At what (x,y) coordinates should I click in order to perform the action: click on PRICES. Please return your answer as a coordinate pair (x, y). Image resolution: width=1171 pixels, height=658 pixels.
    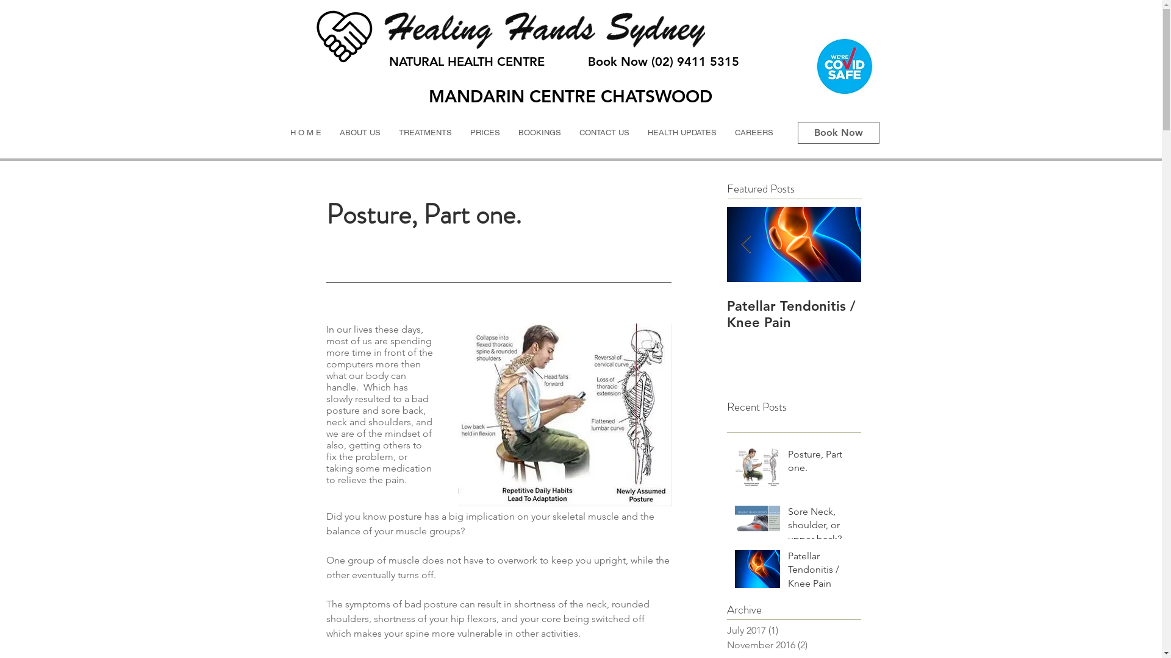
    Looking at the image, I should click on (485, 133).